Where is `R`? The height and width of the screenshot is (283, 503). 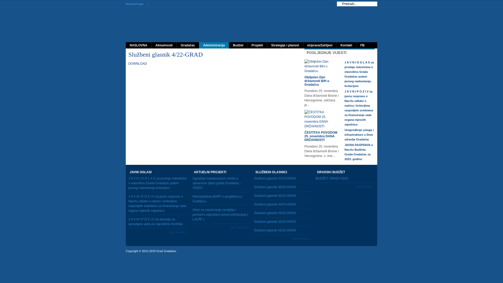 R is located at coordinates (156, 4).